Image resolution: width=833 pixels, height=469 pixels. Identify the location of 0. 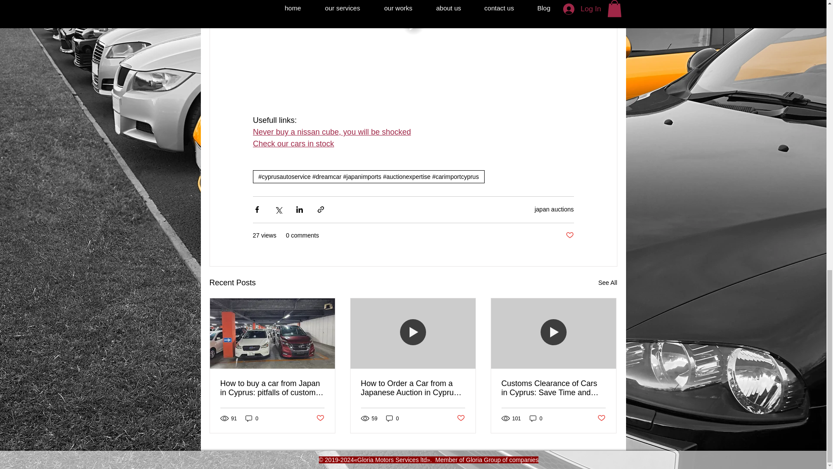
(252, 418).